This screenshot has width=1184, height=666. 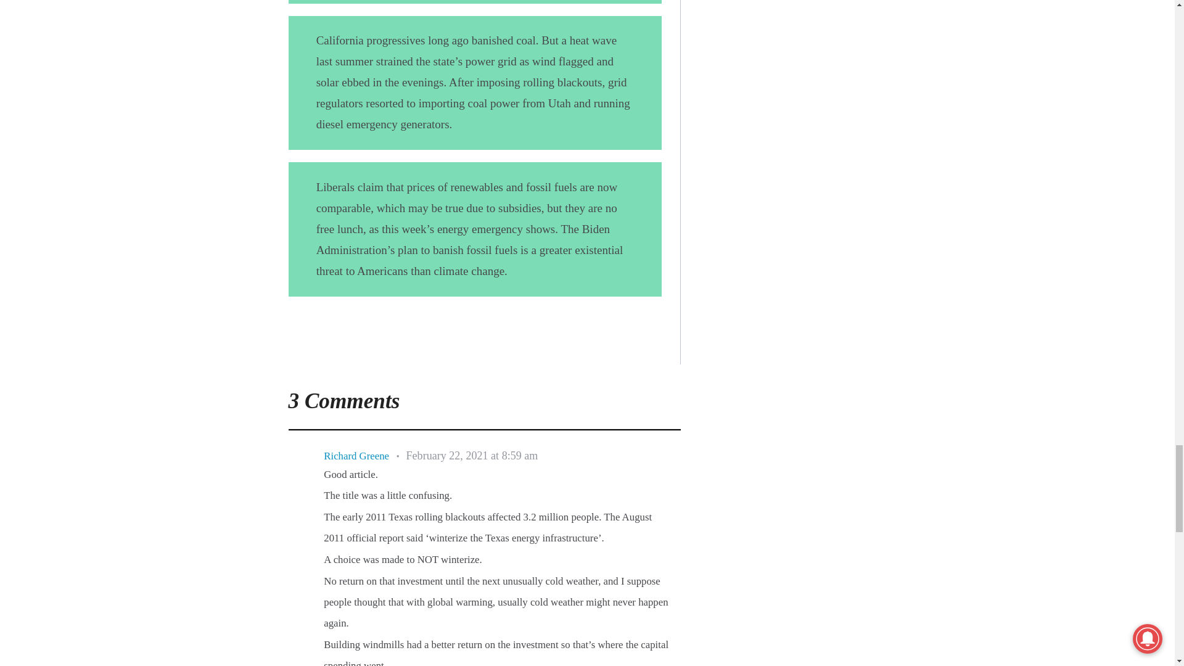 I want to click on February 22, 2021 at 8:59 am, so click(x=472, y=456).